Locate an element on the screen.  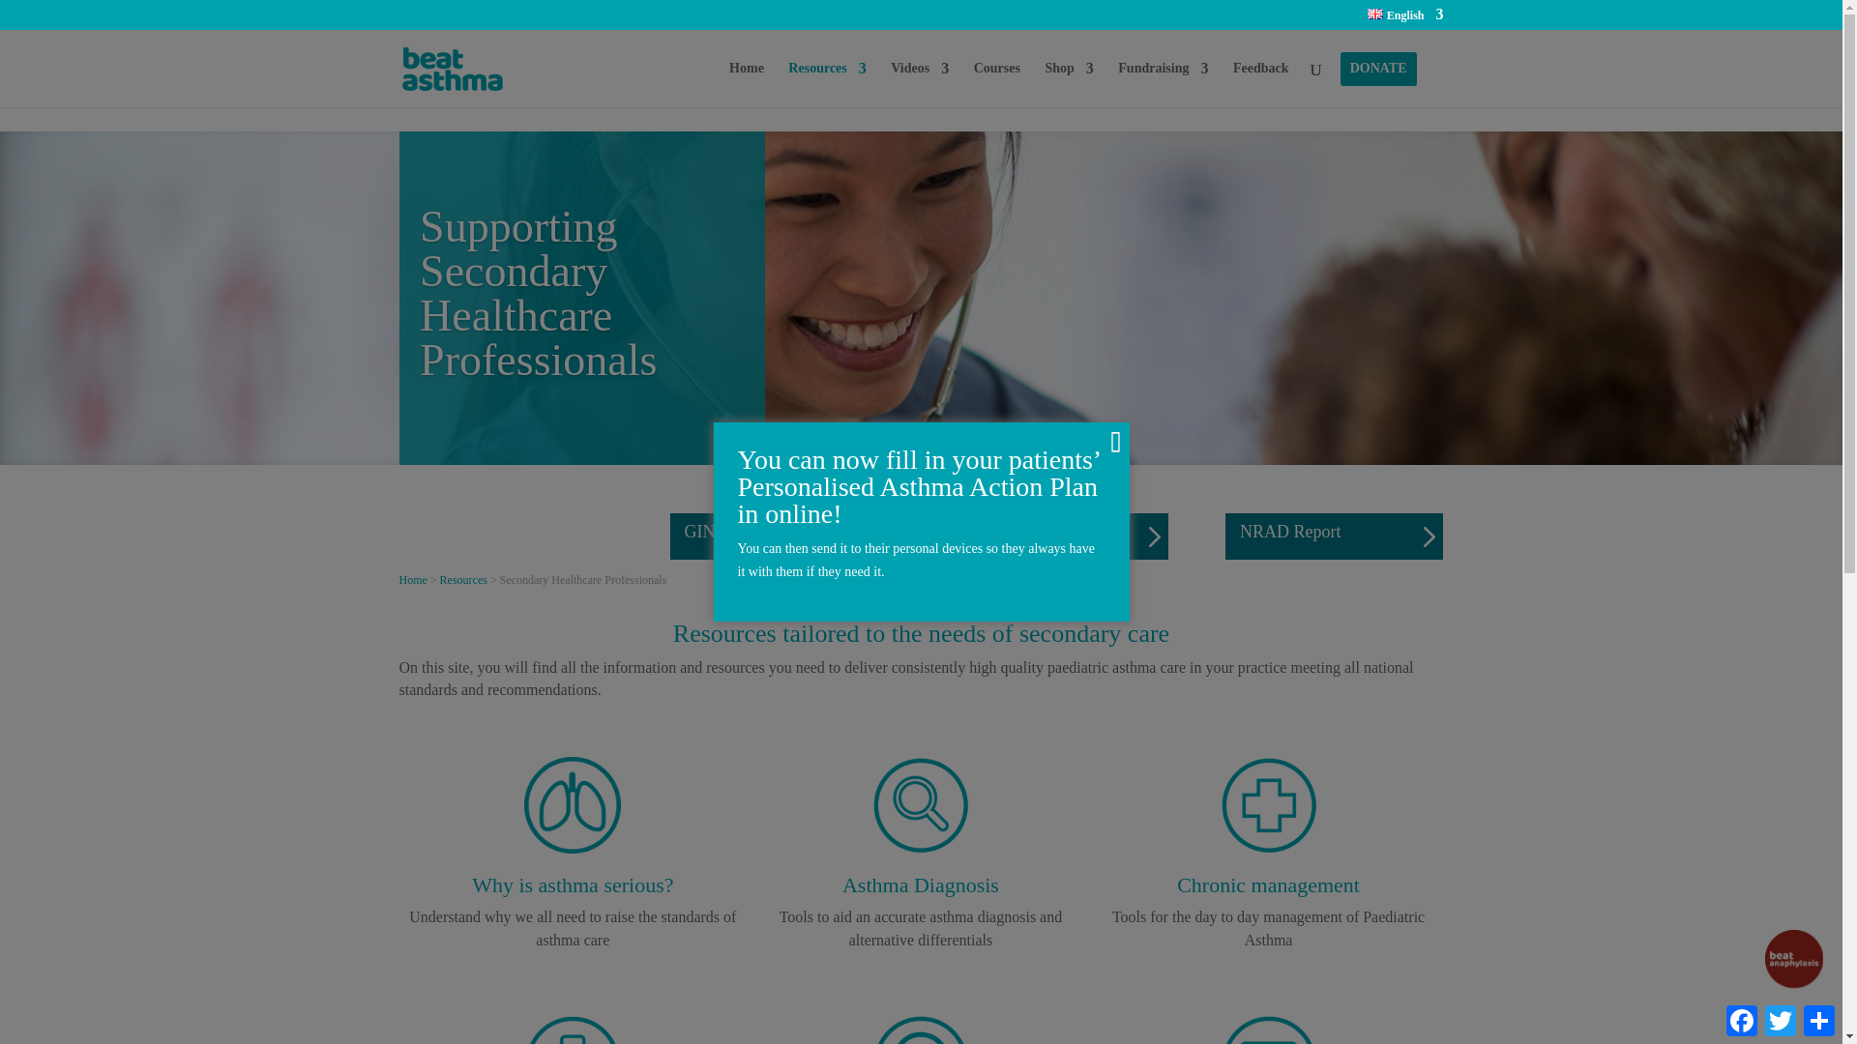
Resources is located at coordinates (826, 84).